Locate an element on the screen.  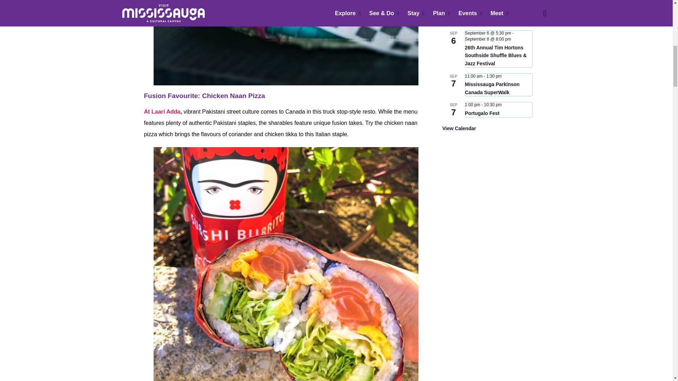
Mississauga Parkinson Canada SuperWalk is located at coordinates (492, 89).